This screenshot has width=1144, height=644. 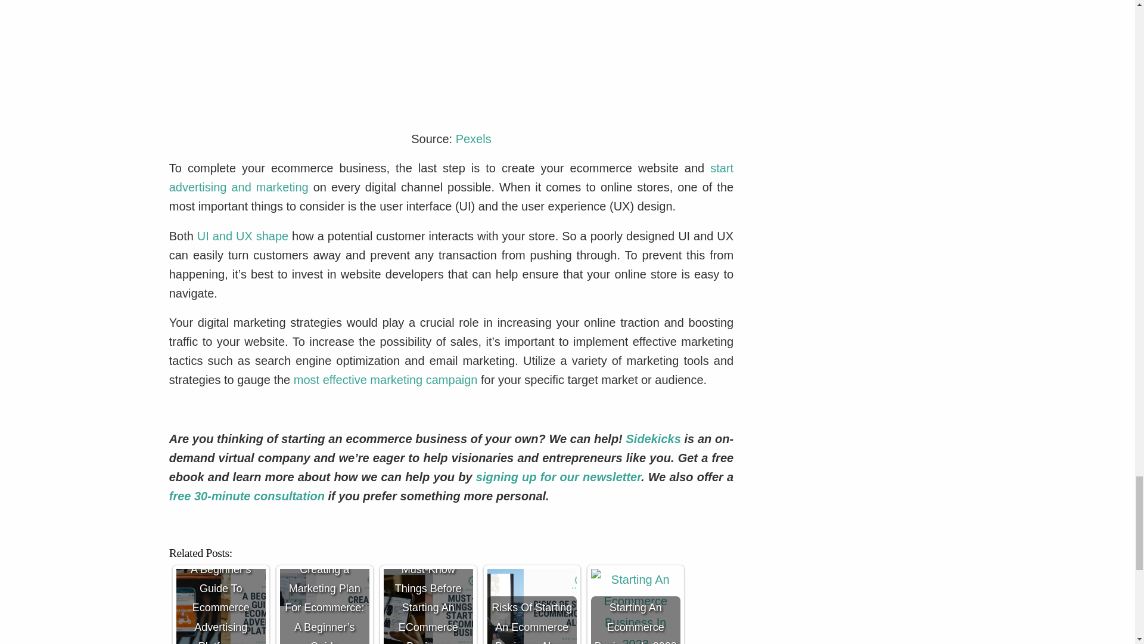 What do you see at coordinates (653, 439) in the screenshot?
I see `Sidekicks` at bounding box center [653, 439].